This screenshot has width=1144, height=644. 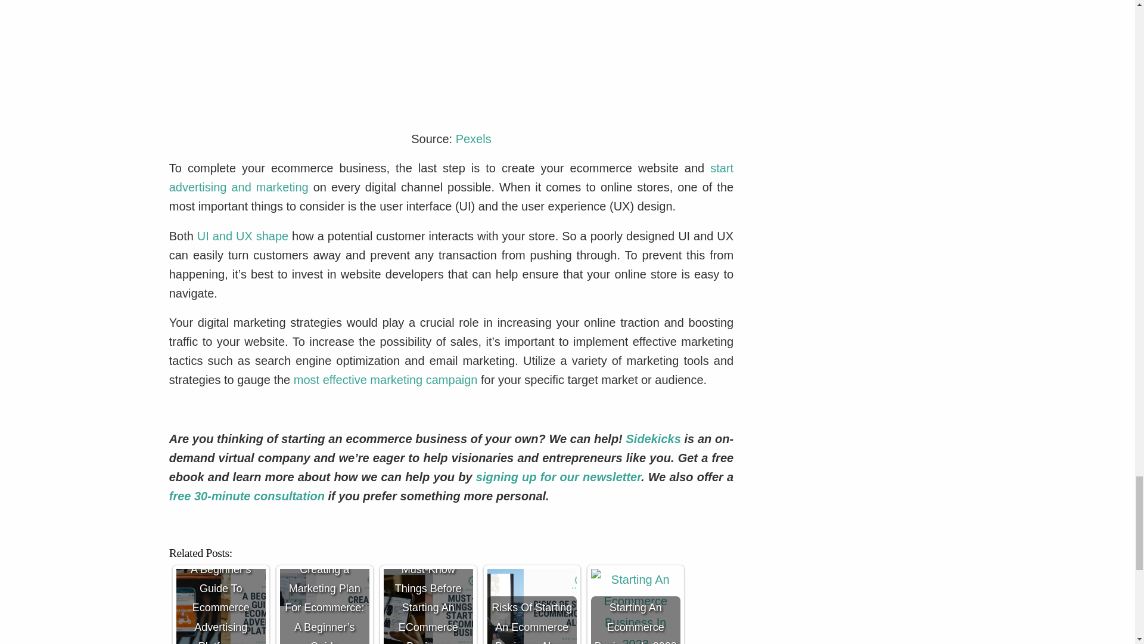 What do you see at coordinates (653, 439) in the screenshot?
I see `Sidekicks` at bounding box center [653, 439].